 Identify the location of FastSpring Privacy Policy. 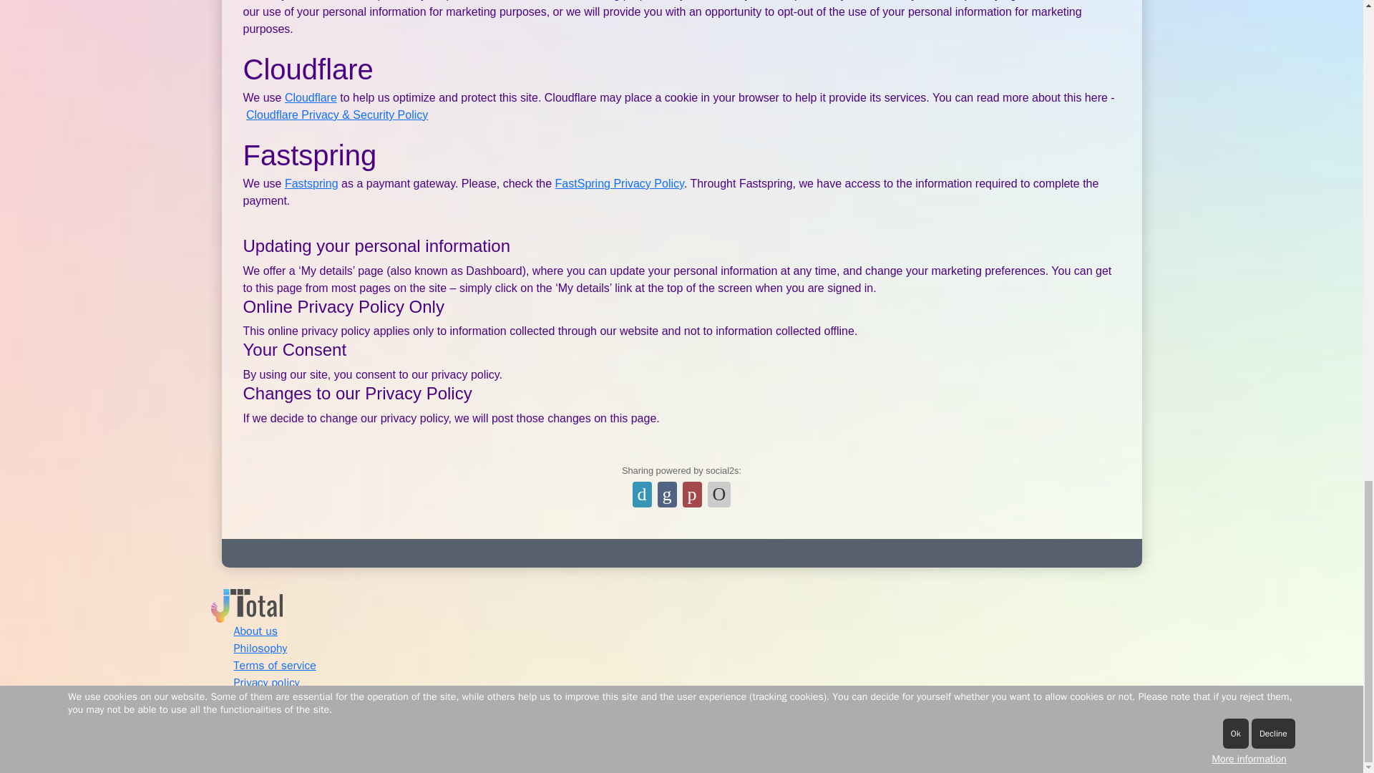
(620, 183).